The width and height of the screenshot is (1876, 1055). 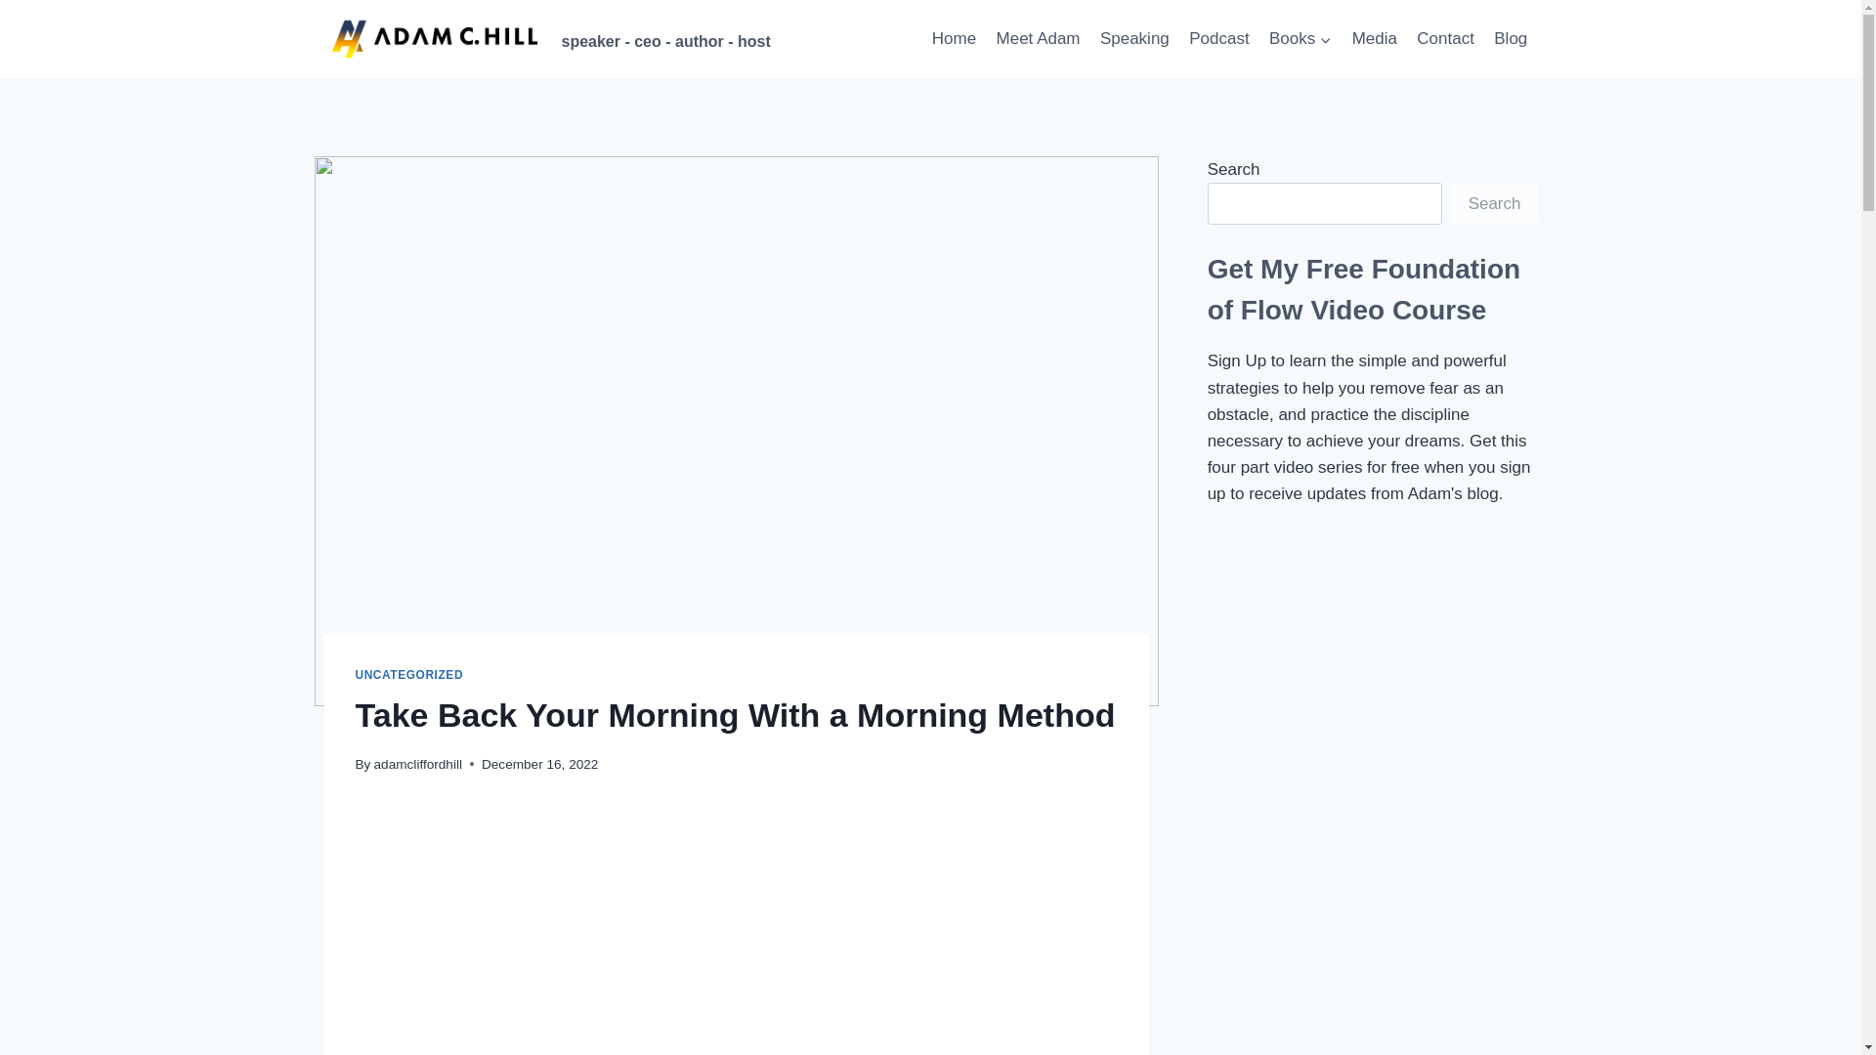 What do you see at coordinates (737, 930) in the screenshot?
I see `YouTube video player` at bounding box center [737, 930].